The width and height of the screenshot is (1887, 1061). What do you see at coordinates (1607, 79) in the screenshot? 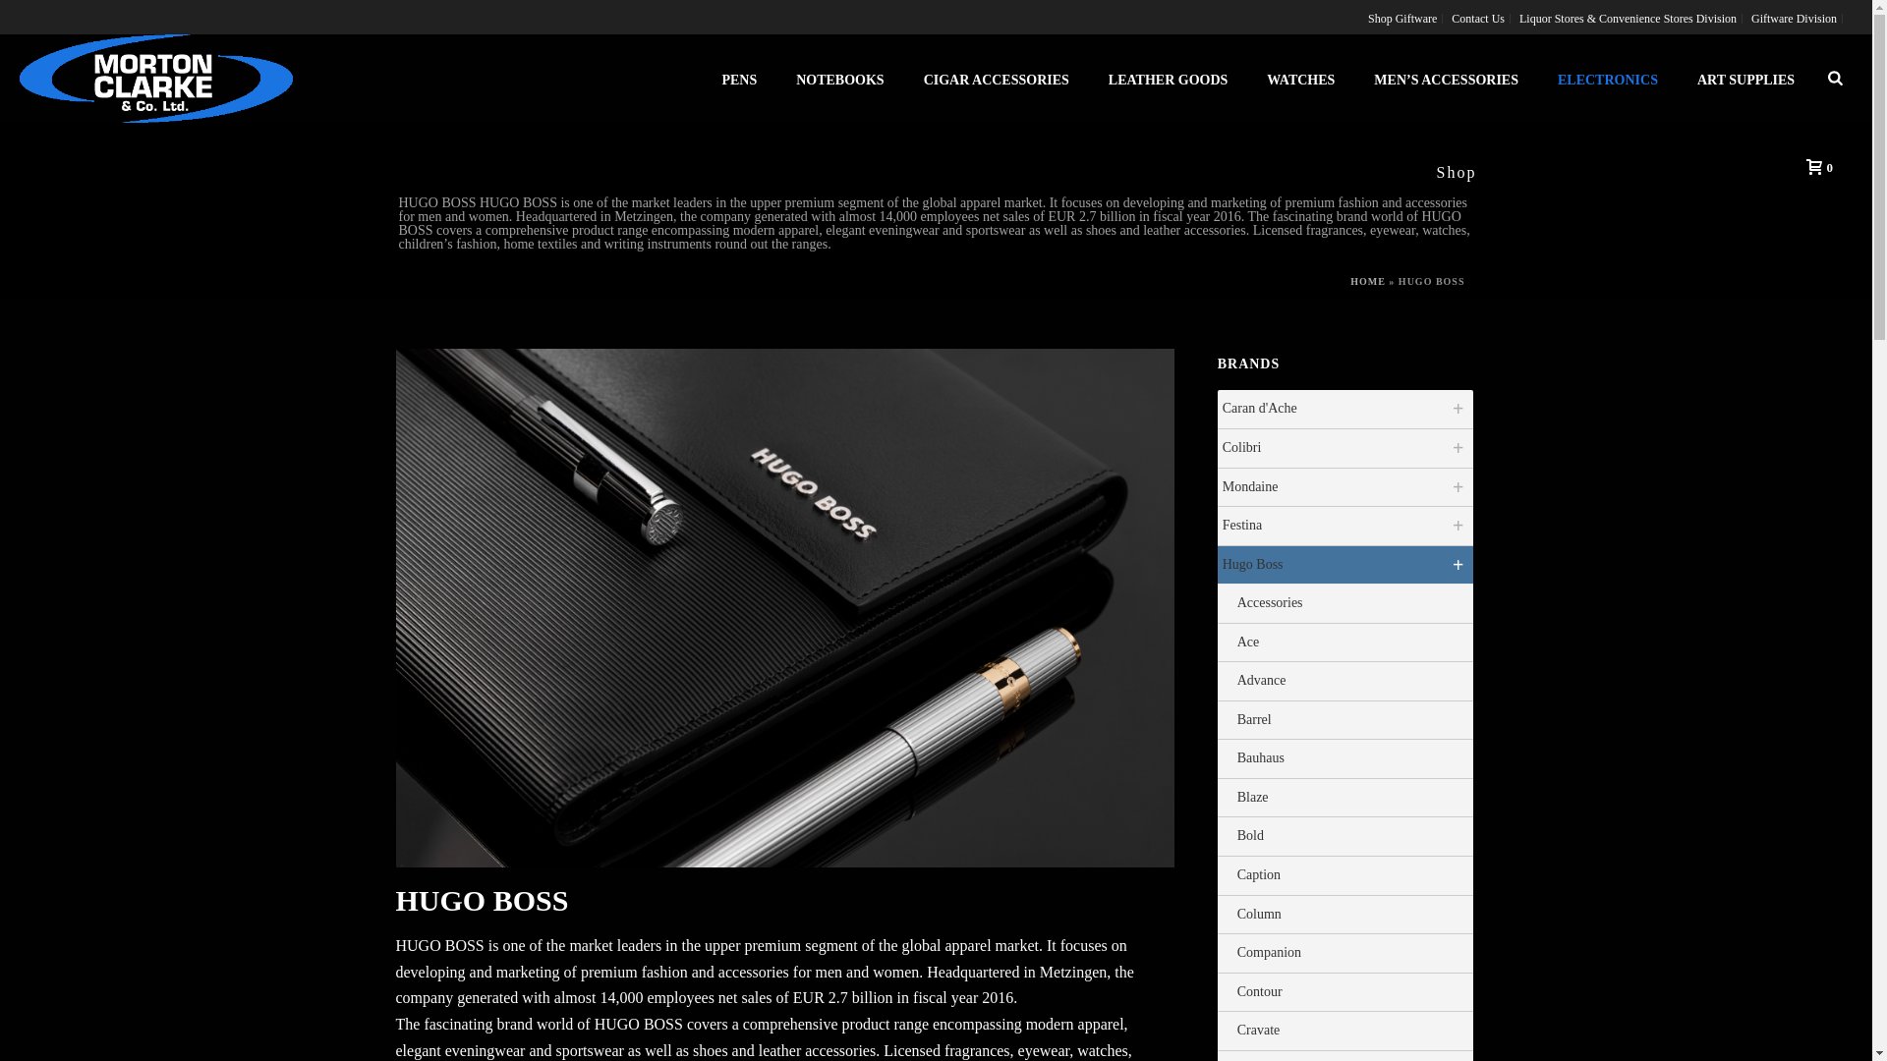
I see `ELECTRONICS` at bounding box center [1607, 79].